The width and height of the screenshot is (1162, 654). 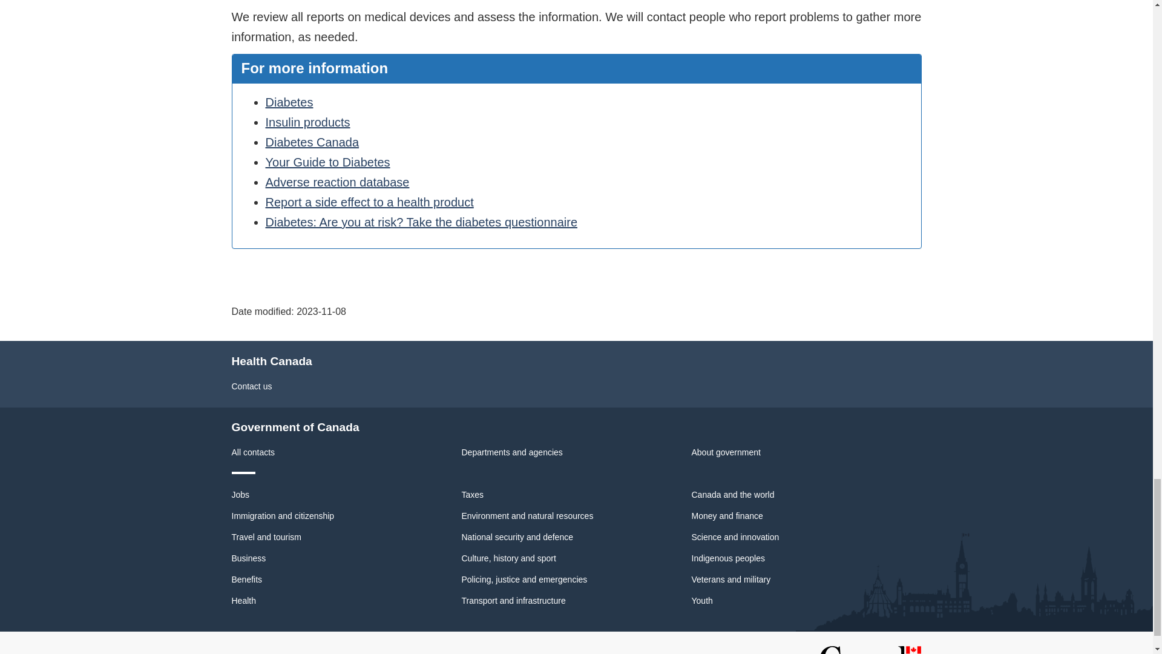 What do you see at coordinates (307, 122) in the screenshot?
I see `Insulin products` at bounding box center [307, 122].